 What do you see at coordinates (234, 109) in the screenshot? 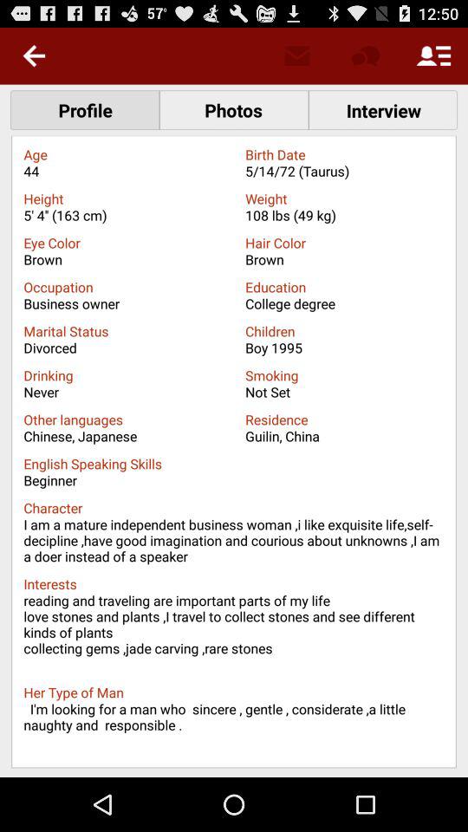
I see `click on the text which says photos which is right side of the text profile` at bounding box center [234, 109].